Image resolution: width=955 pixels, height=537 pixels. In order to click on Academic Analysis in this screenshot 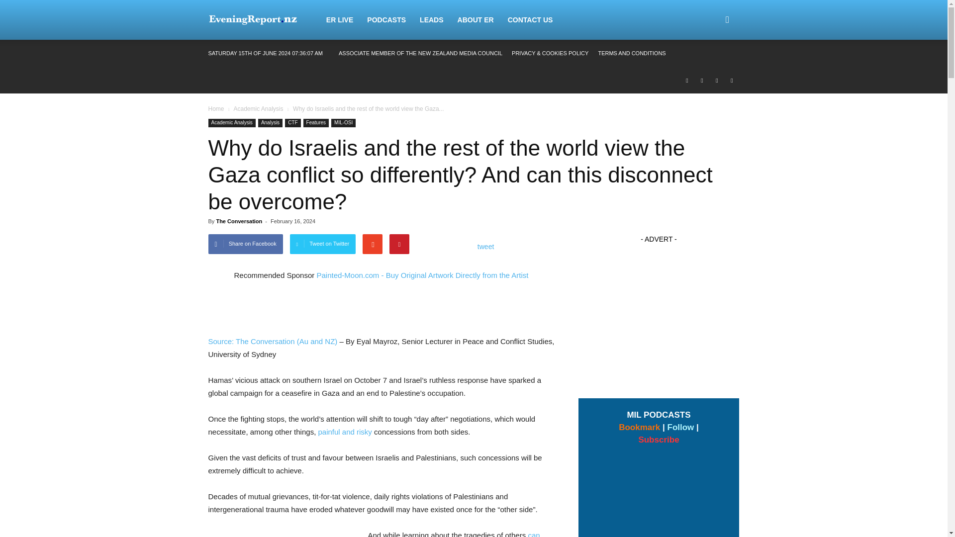, I will do `click(231, 122)`.